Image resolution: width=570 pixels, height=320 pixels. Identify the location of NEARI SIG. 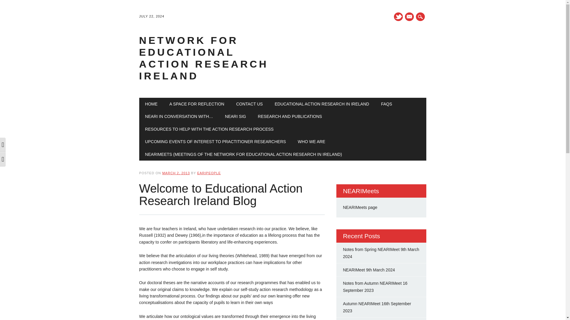
(235, 116).